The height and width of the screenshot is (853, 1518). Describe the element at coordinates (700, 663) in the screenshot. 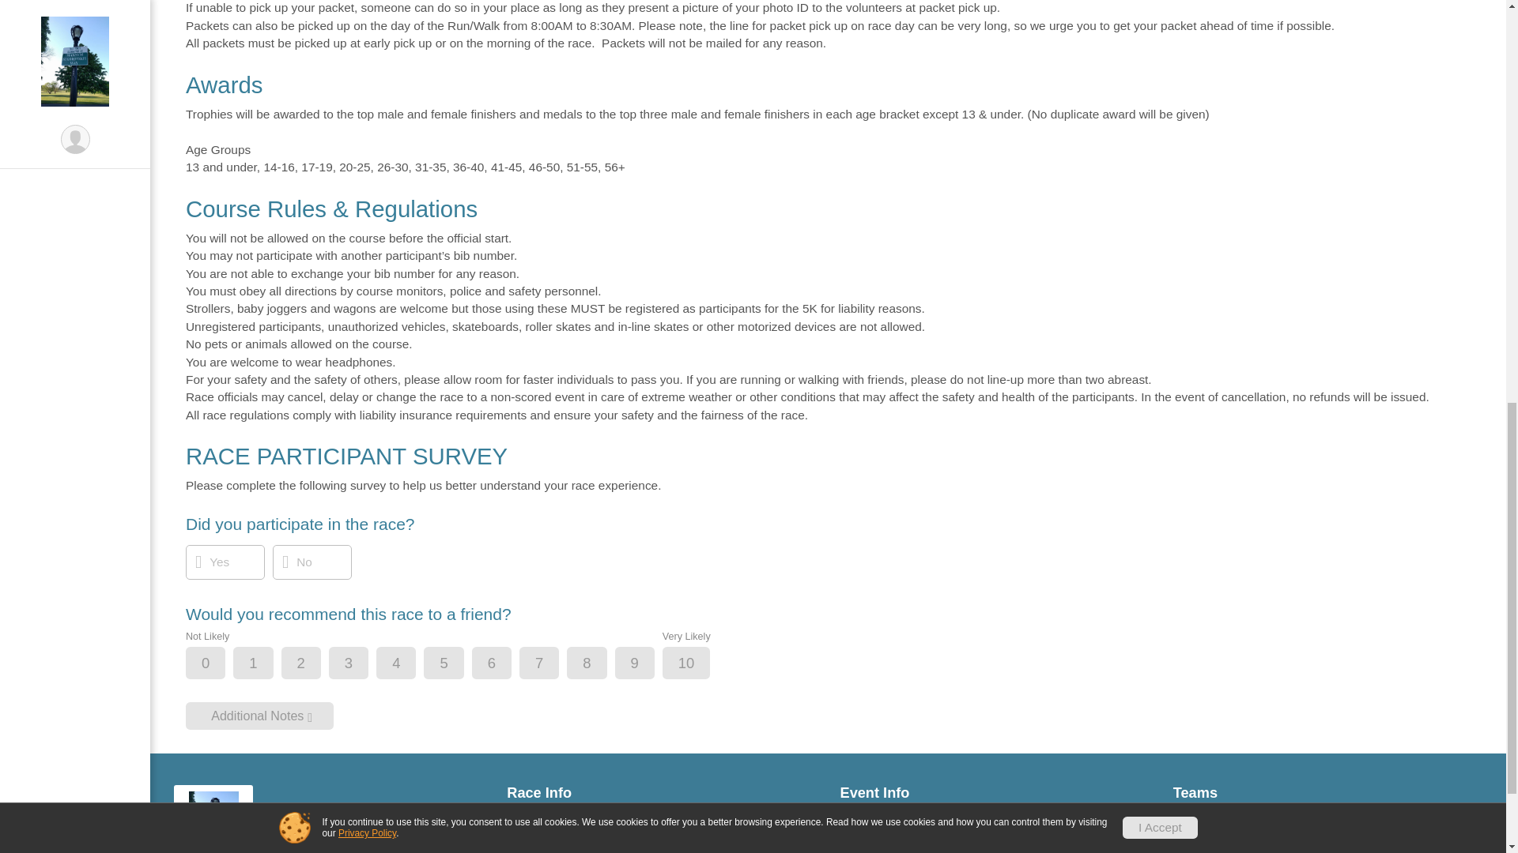

I see `10` at that location.